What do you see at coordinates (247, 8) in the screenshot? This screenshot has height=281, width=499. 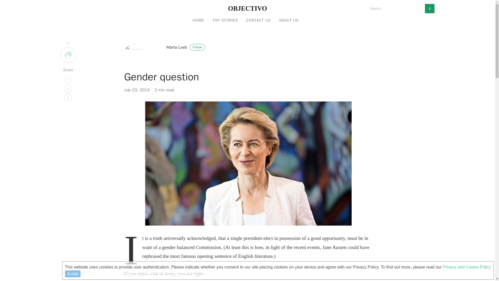 I see `OBJECTIVO` at bounding box center [247, 8].